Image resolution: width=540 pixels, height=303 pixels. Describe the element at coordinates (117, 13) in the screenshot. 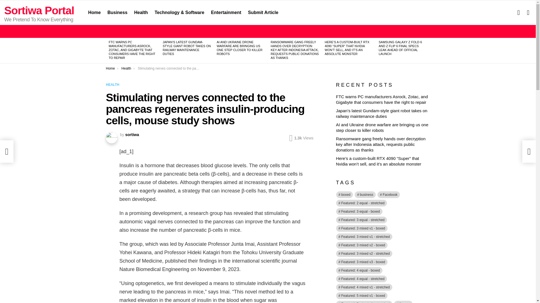

I see `Business` at that location.